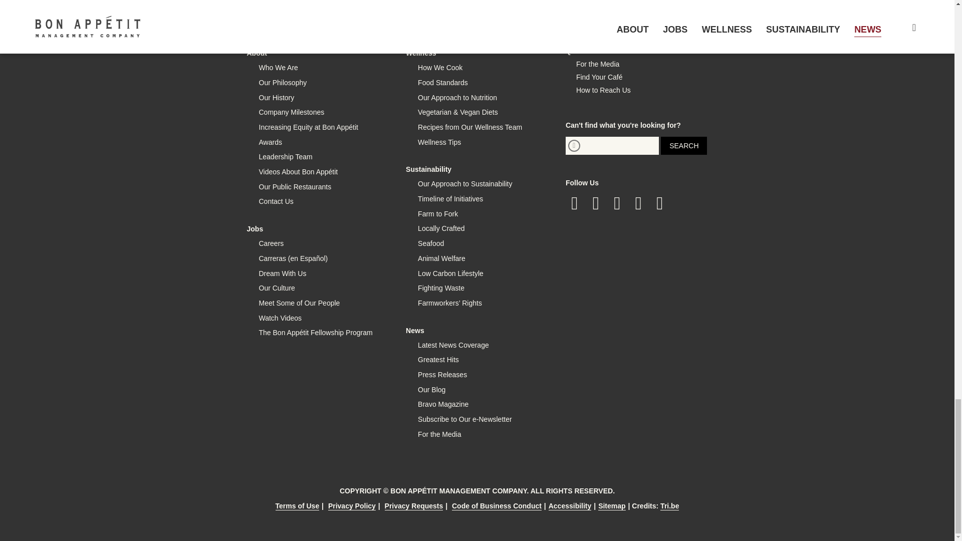 The height and width of the screenshot is (541, 962). Describe the element at coordinates (638, 203) in the screenshot. I see `Follow us on LinkedIn` at that location.